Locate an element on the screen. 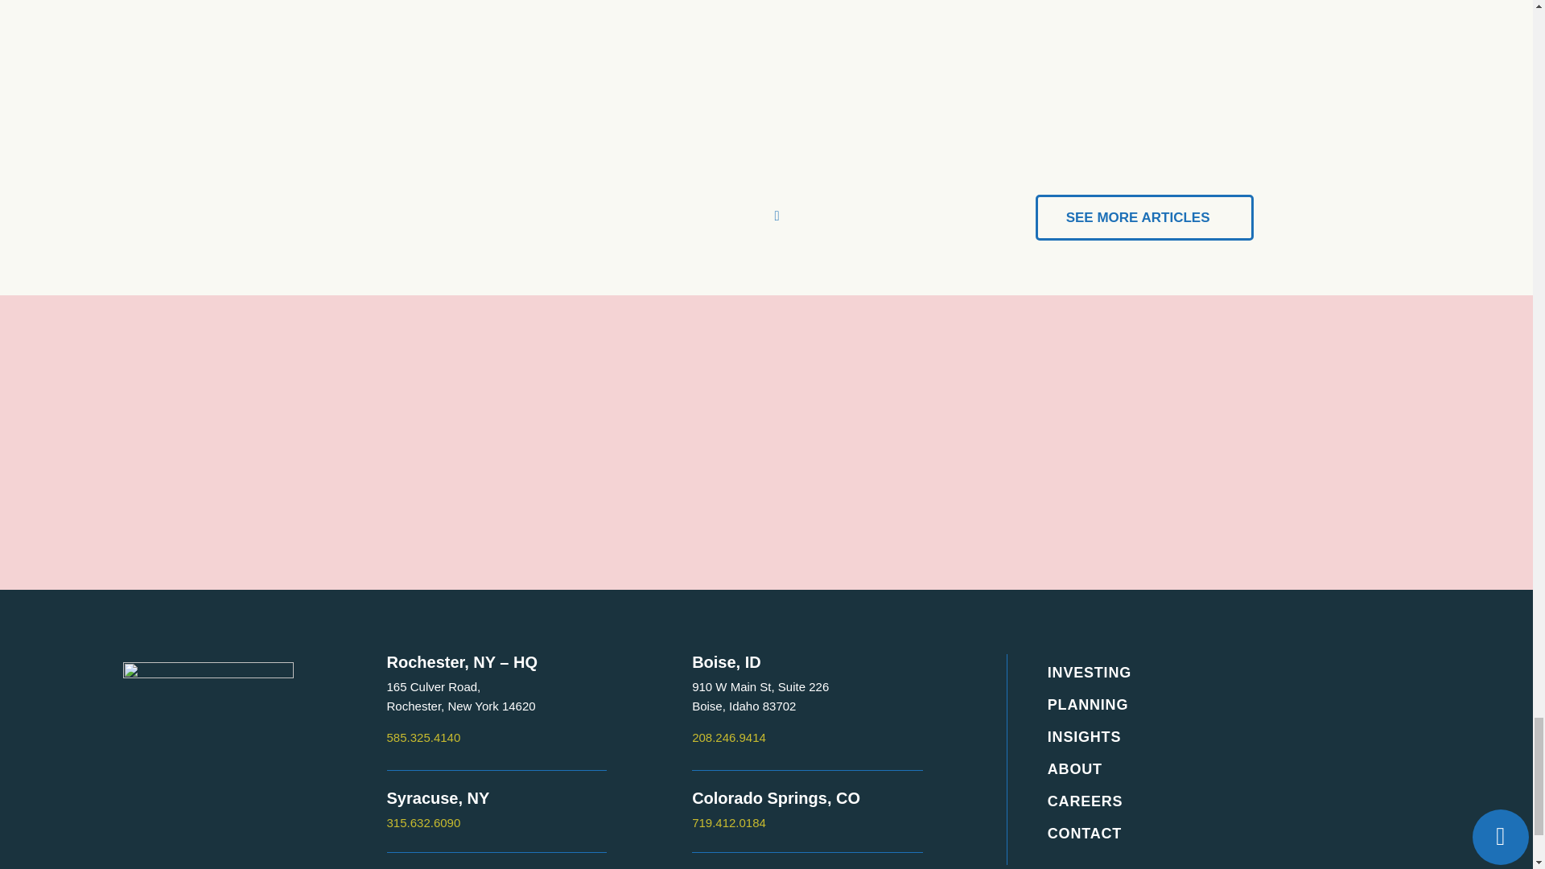 This screenshot has height=869, width=1545. 585.325.4140 is located at coordinates (727, 661).